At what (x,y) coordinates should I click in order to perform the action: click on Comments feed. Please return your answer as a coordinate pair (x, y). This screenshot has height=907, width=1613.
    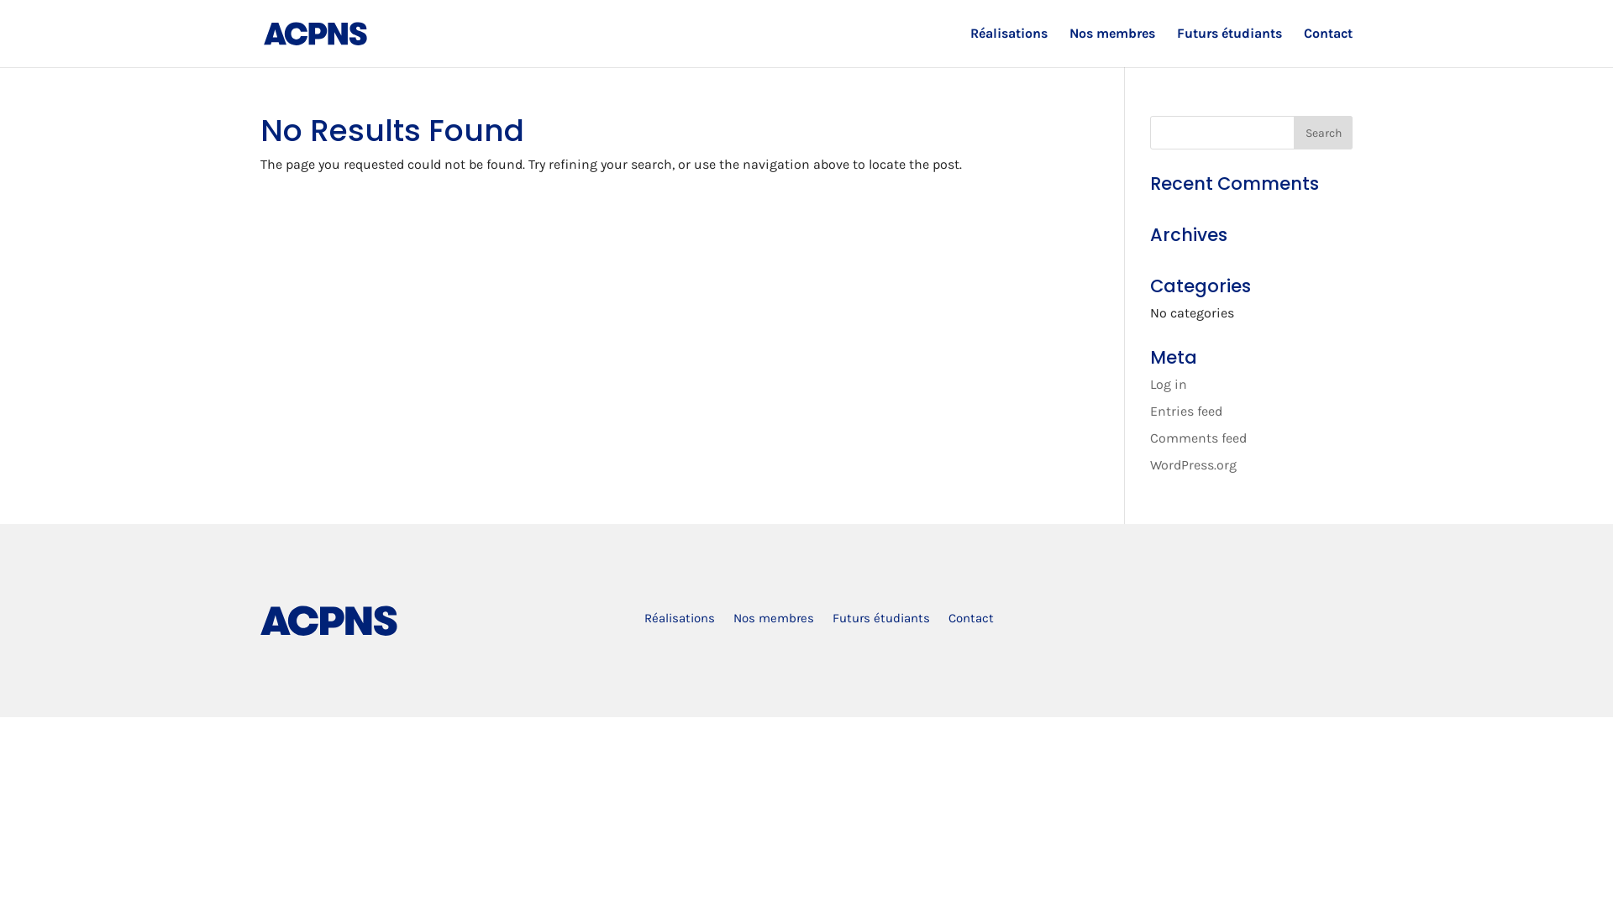
    Looking at the image, I should click on (1198, 438).